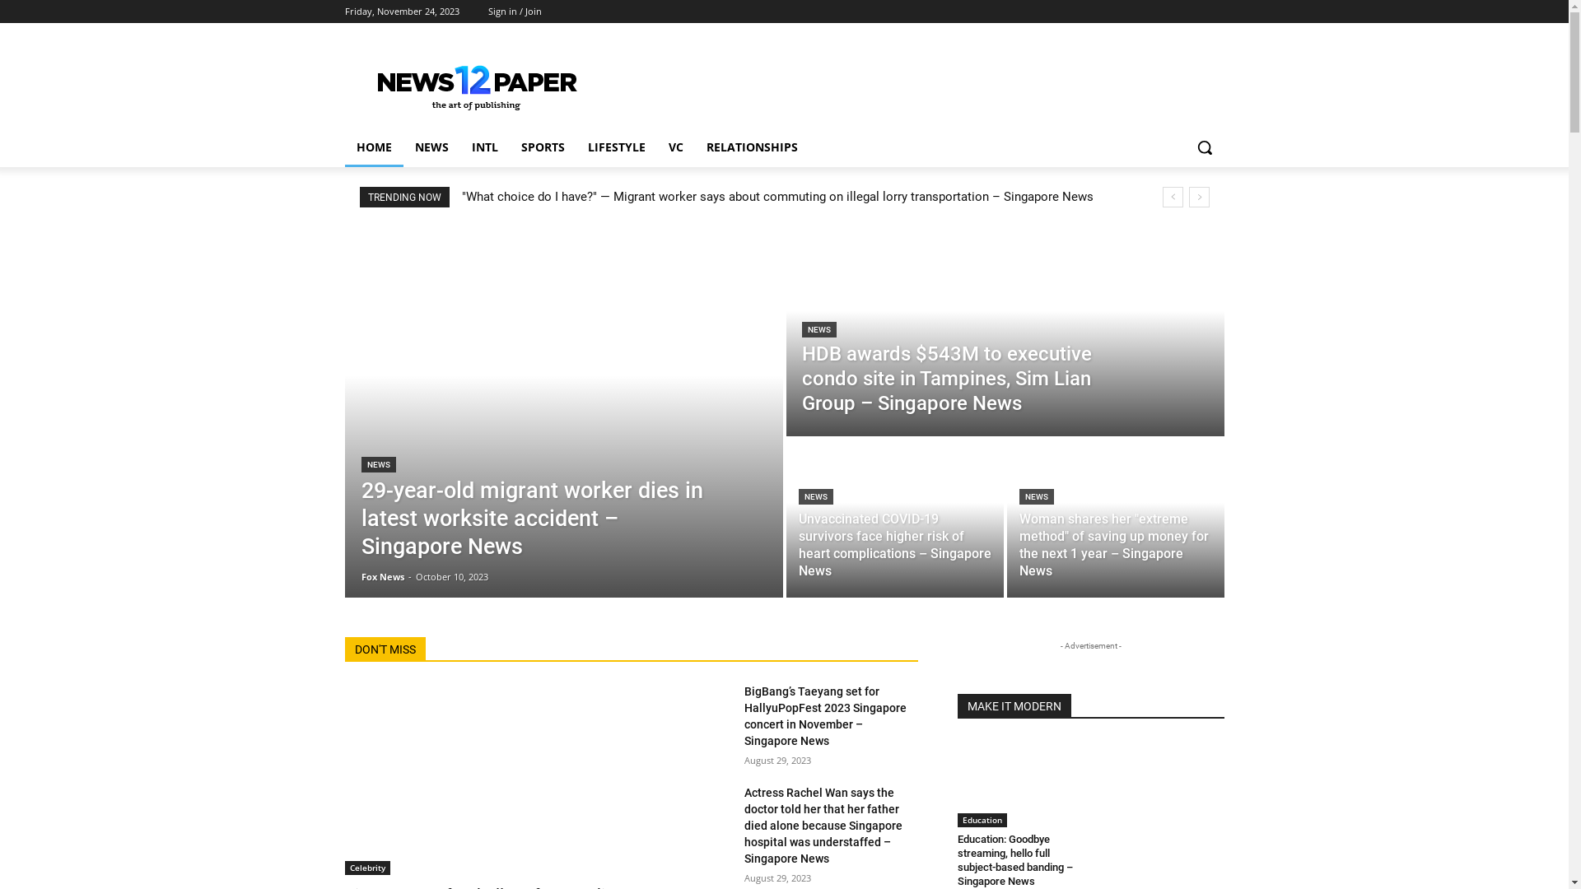  Describe the element at coordinates (819, 329) in the screenshot. I see `NEWS` at that location.